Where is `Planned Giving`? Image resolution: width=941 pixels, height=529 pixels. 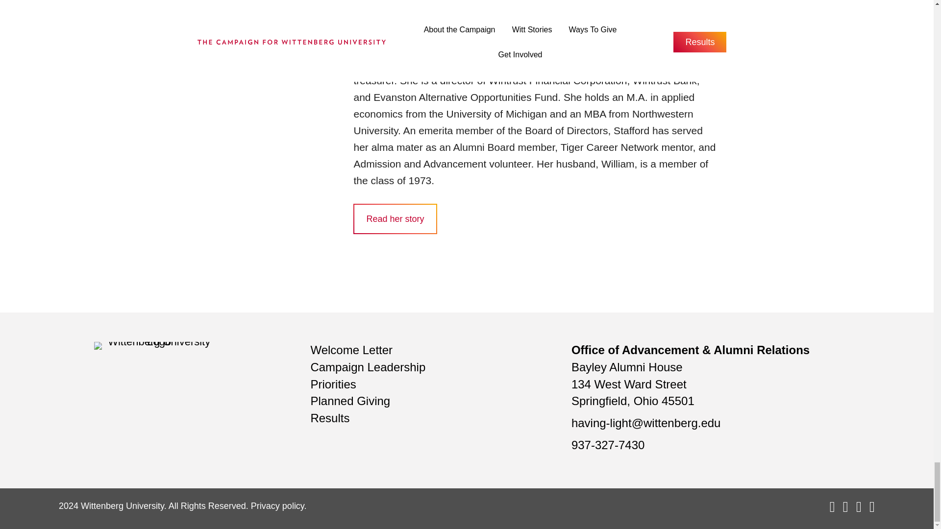 Planned Giving is located at coordinates (350, 401).